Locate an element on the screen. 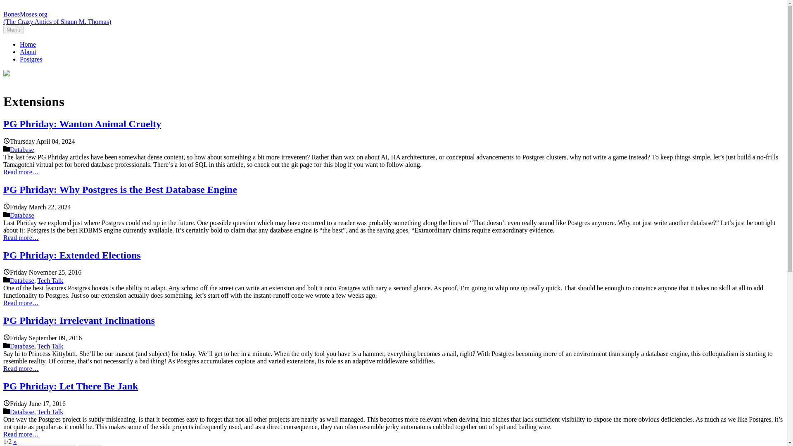  Database is located at coordinates (21, 280).